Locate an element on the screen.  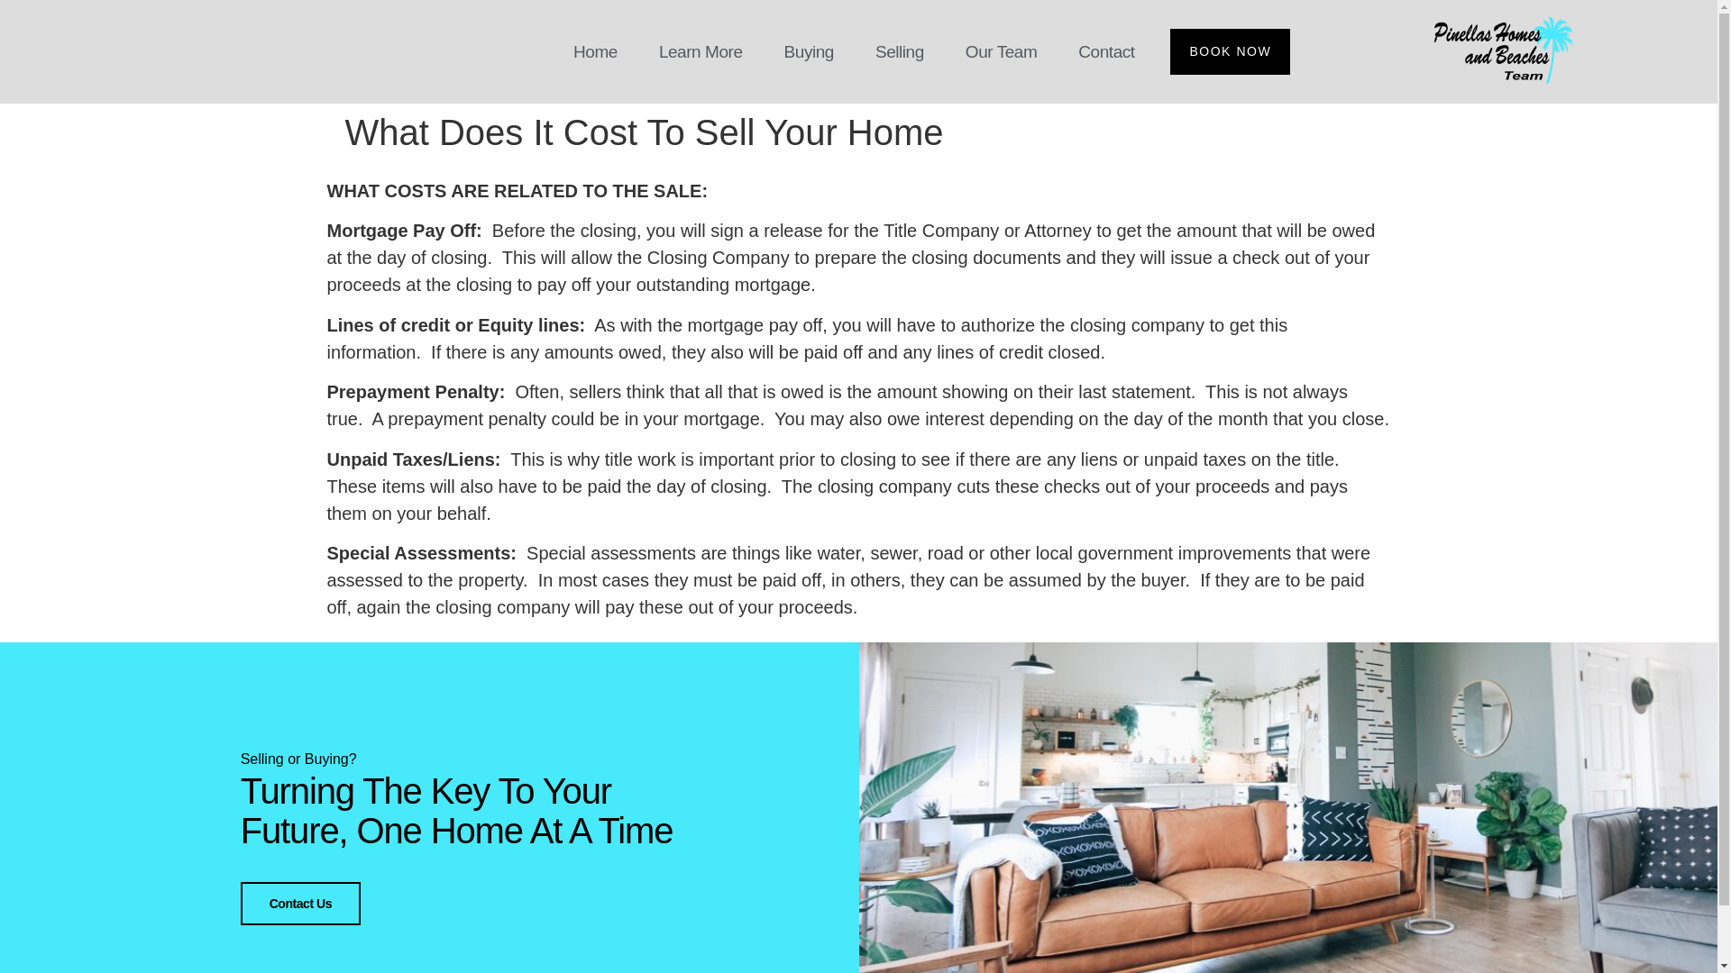
Learn More is located at coordinates (701, 52).